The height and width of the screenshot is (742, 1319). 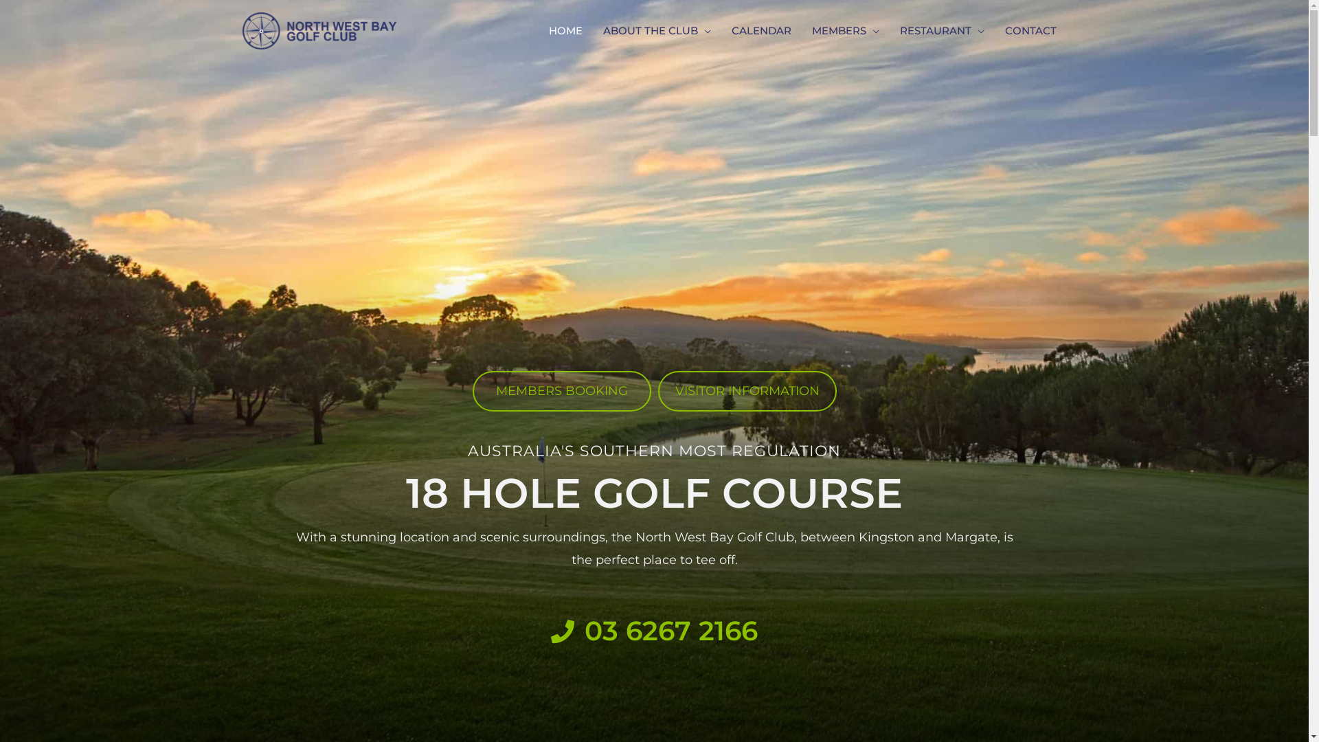 I want to click on CONTACT, so click(x=1030, y=31).